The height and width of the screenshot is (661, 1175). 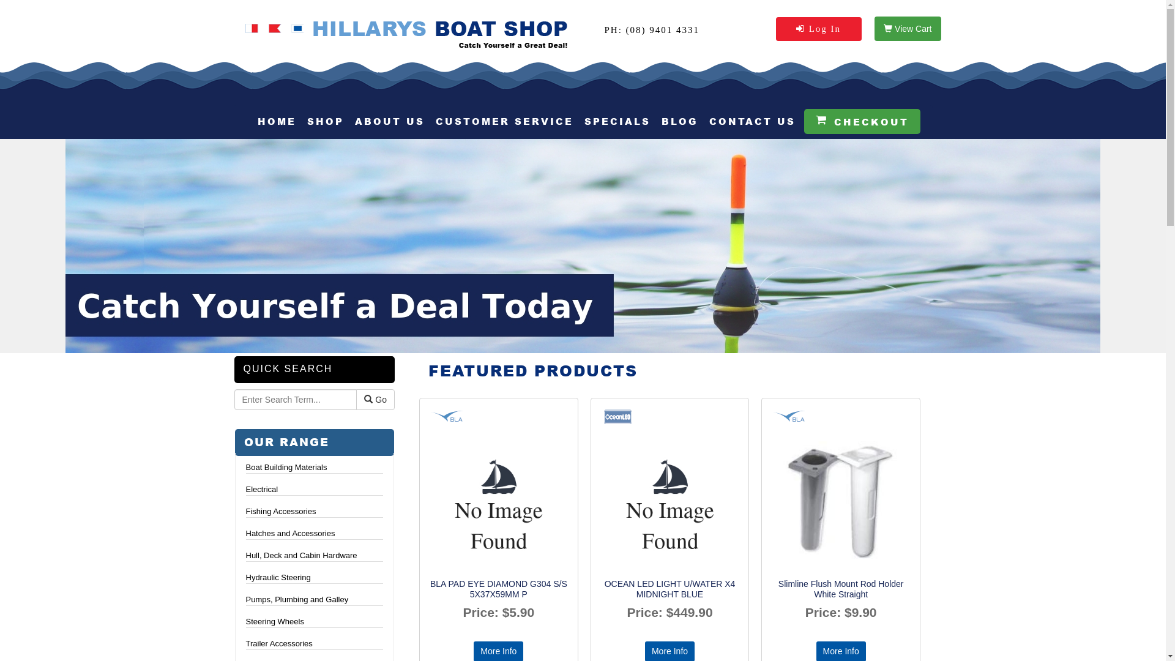 What do you see at coordinates (315, 534) in the screenshot?
I see `Hatches and Accessories` at bounding box center [315, 534].